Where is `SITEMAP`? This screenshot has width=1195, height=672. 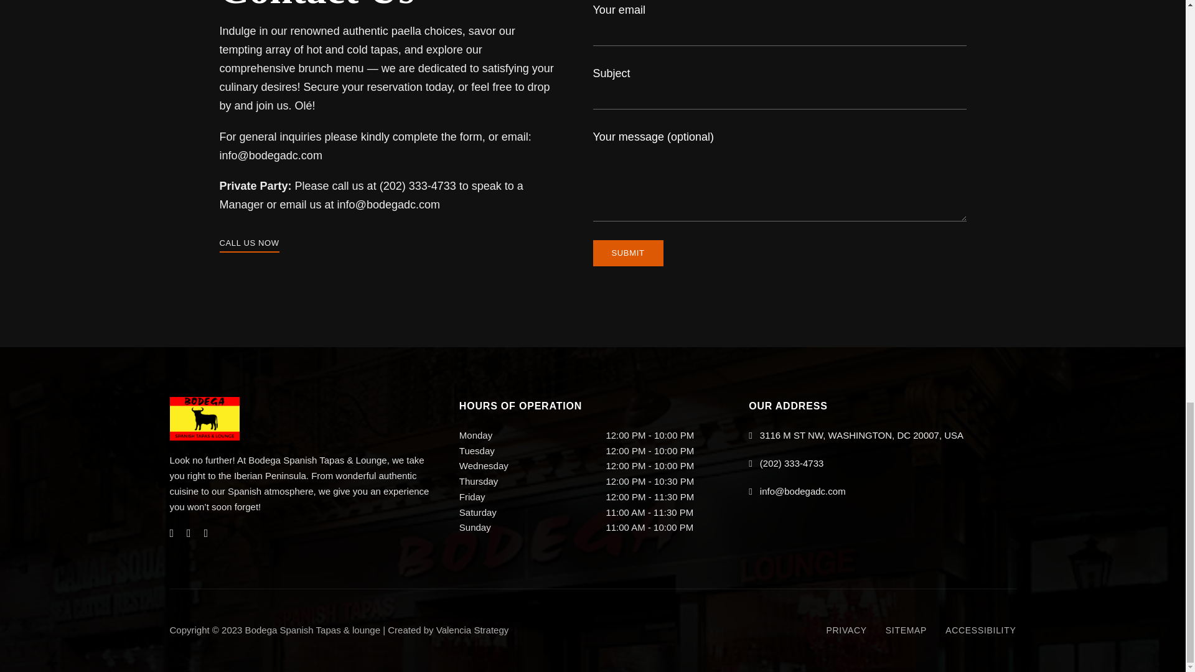
SITEMAP is located at coordinates (906, 630).